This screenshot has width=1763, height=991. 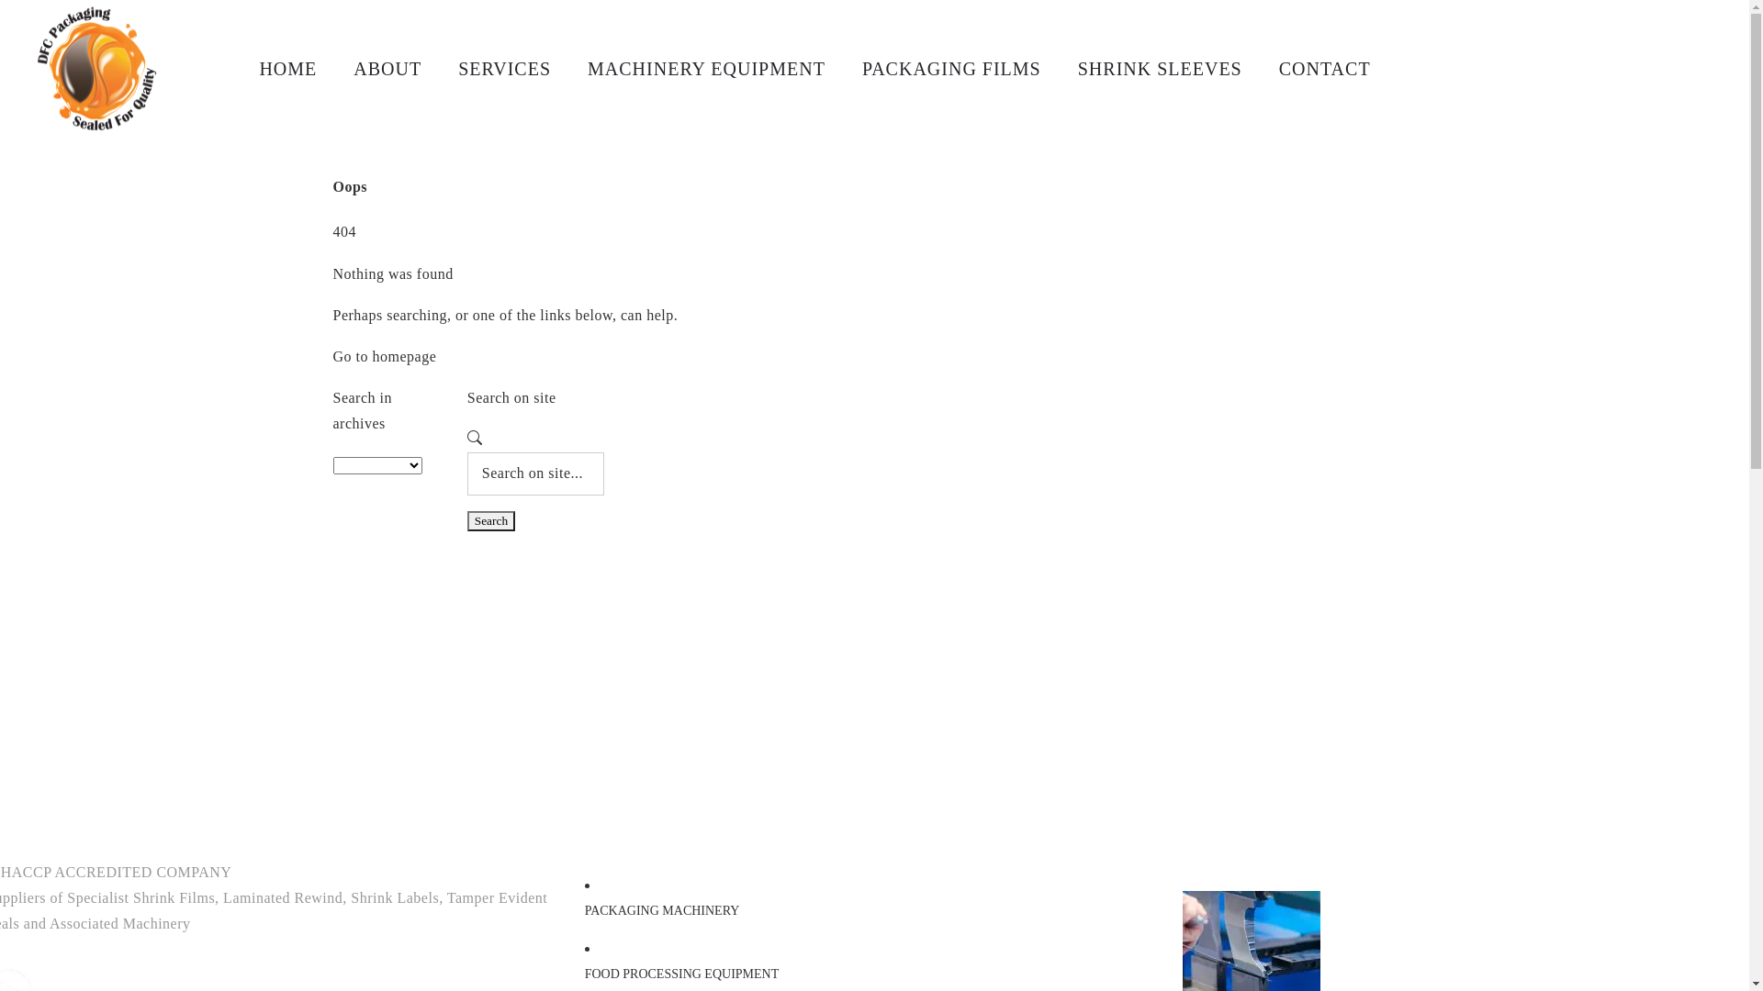 What do you see at coordinates (682, 974) in the screenshot?
I see `FOOD PROCESSING EQUIPMENT` at bounding box center [682, 974].